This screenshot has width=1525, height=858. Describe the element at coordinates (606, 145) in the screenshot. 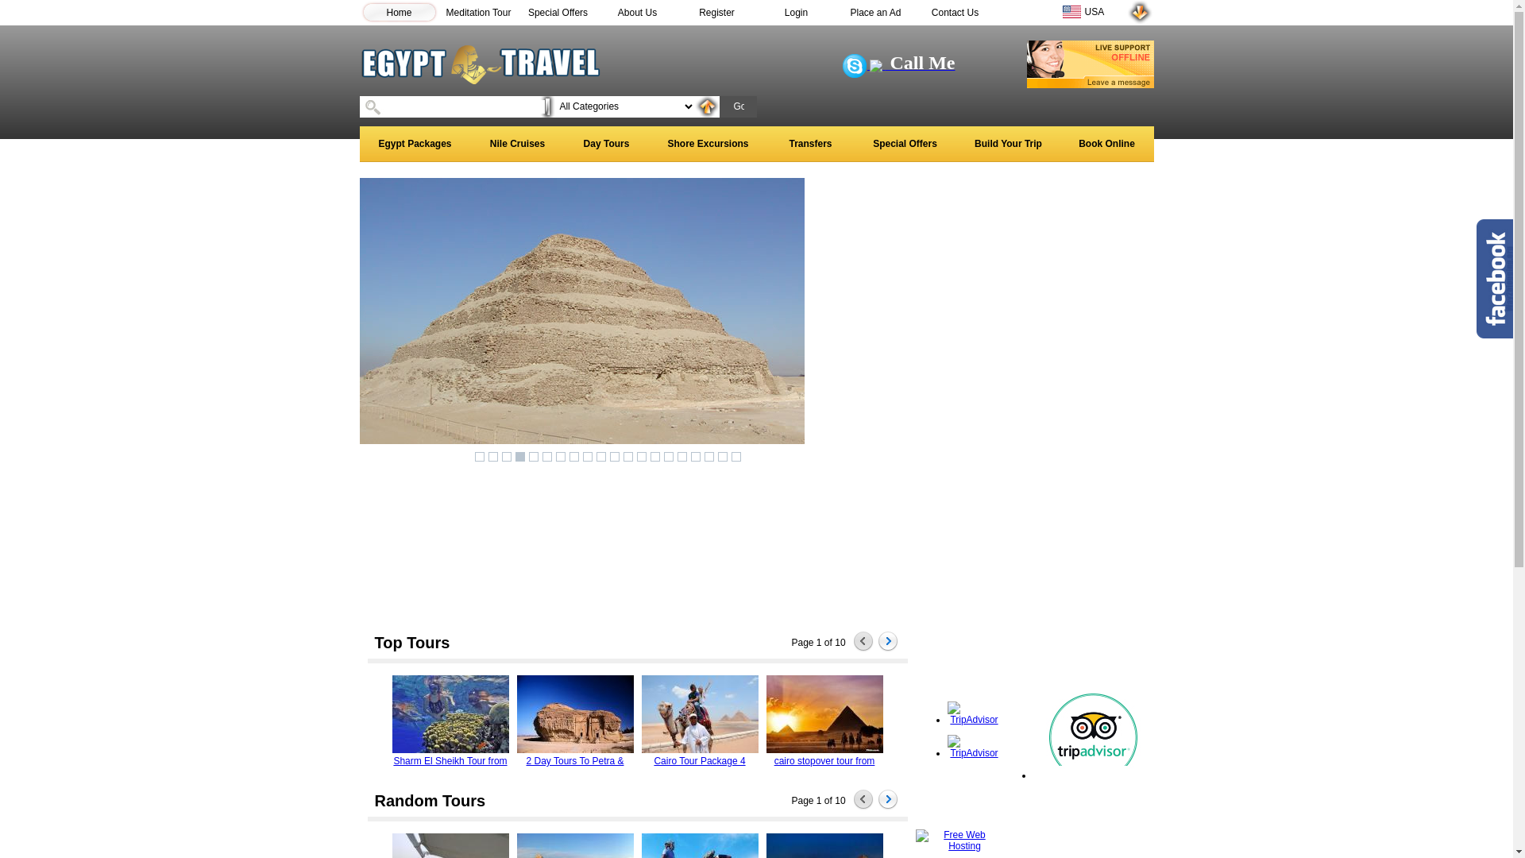

I see `Day Tours` at that location.